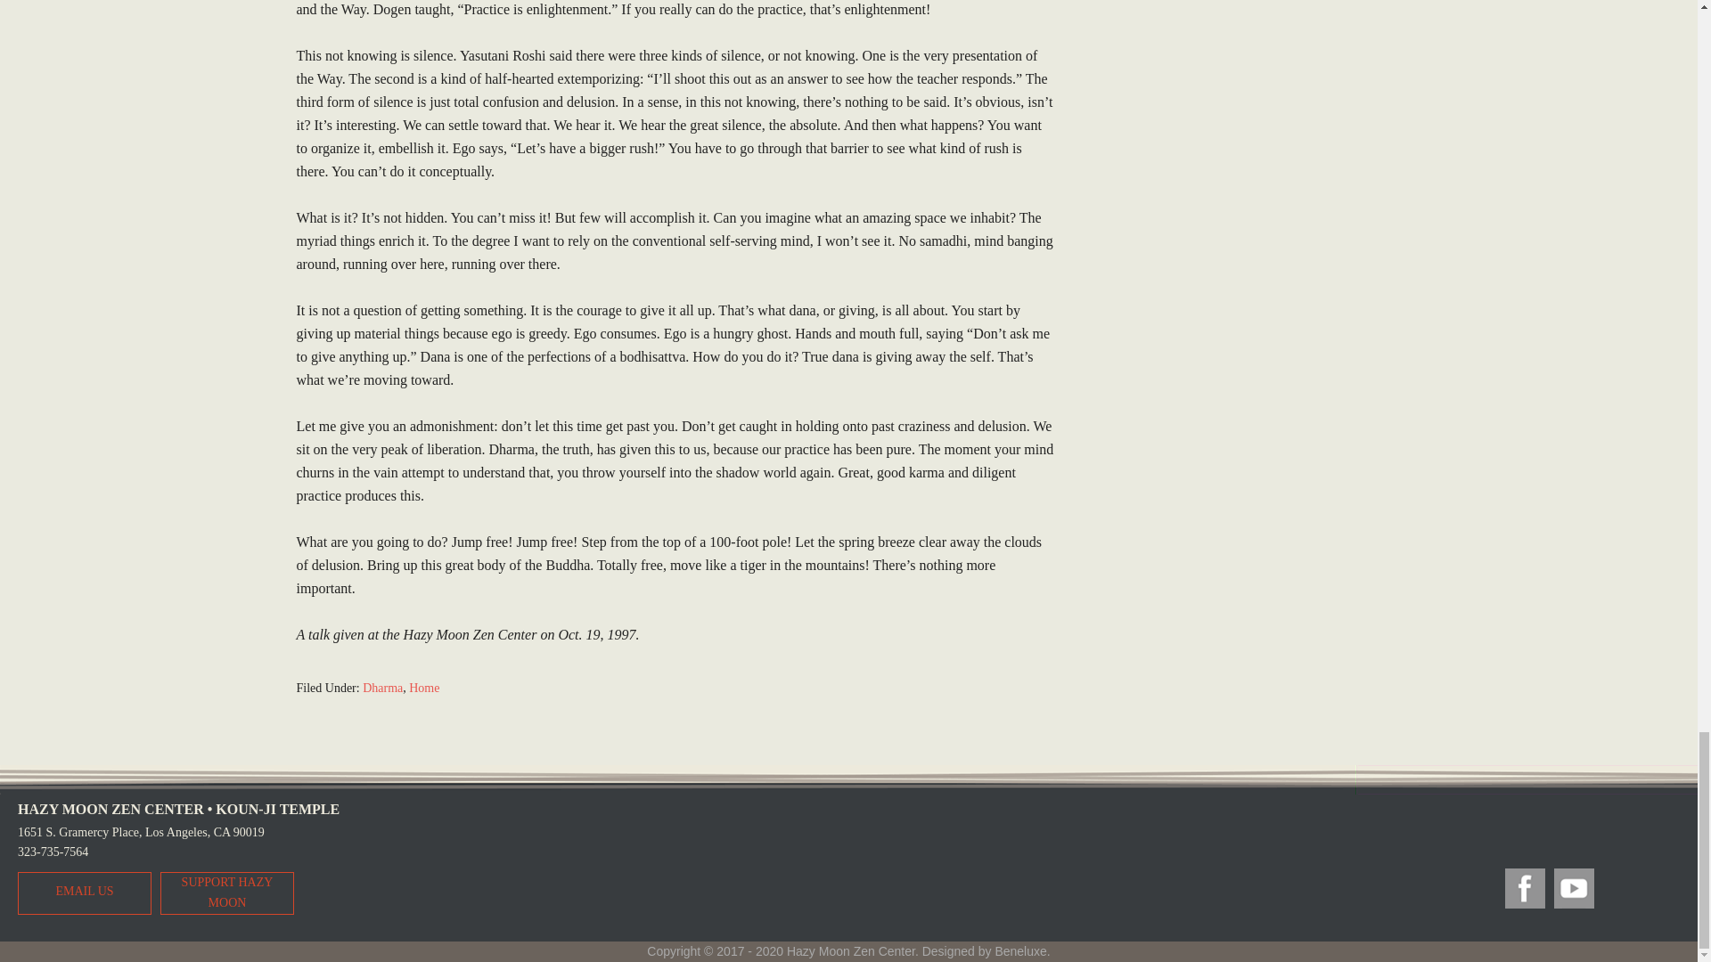 The width and height of the screenshot is (1711, 962). I want to click on SUPPORT HAZY MOON, so click(227, 892).